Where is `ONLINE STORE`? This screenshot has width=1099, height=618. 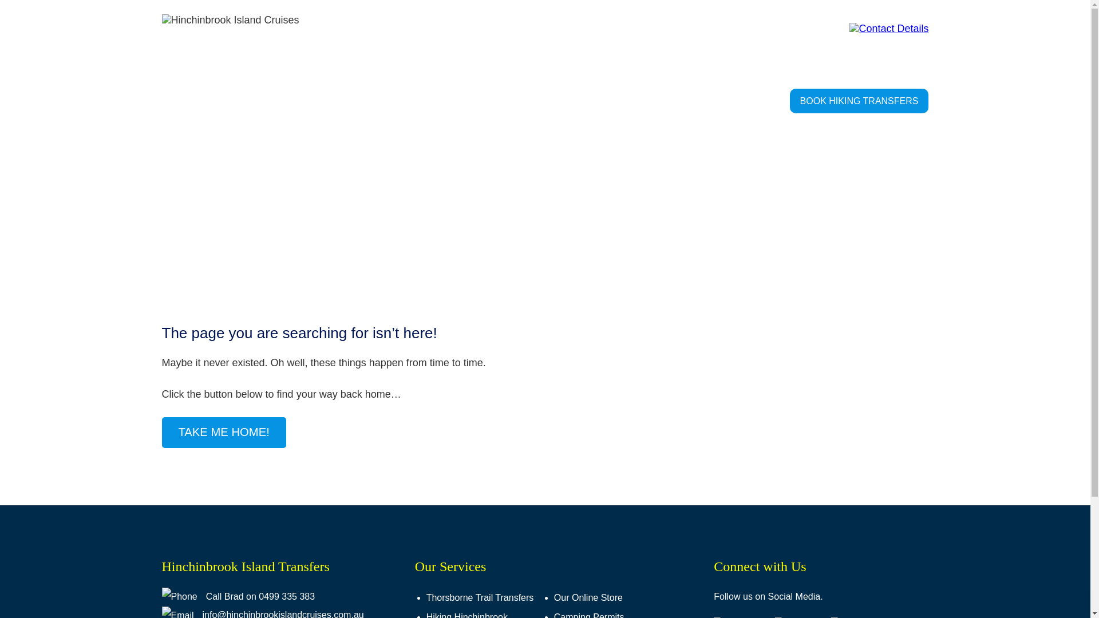 ONLINE STORE is located at coordinates (673, 101).